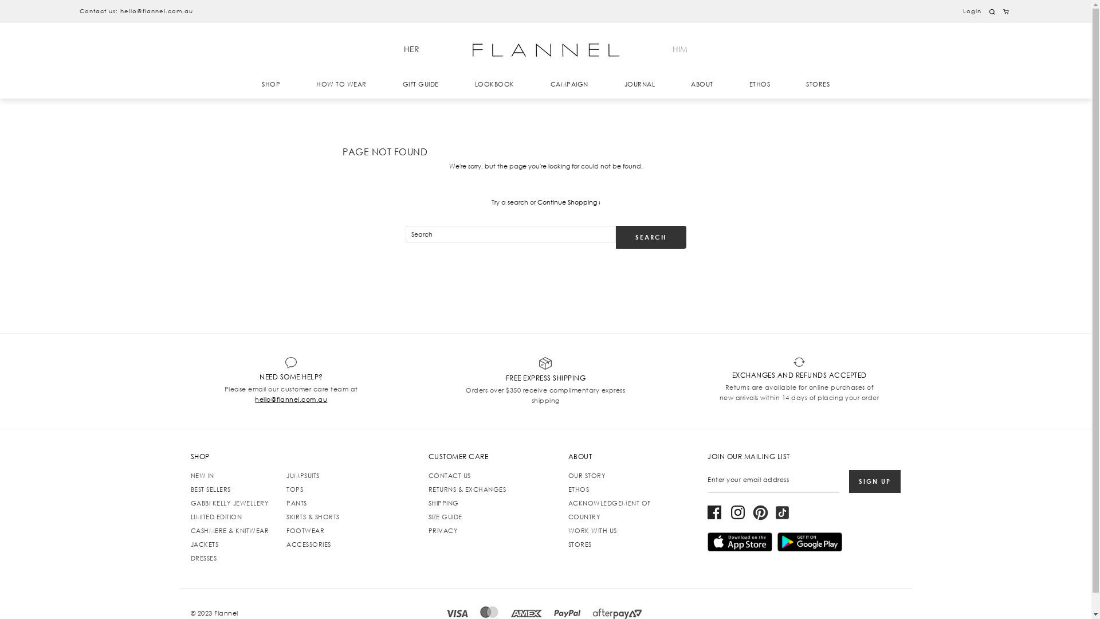 Image resolution: width=1100 pixels, height=619 pixels. What do you see at coordinates (294, 489) in the screenshot?
I see `TOPS` at bounding box center [294, 489].